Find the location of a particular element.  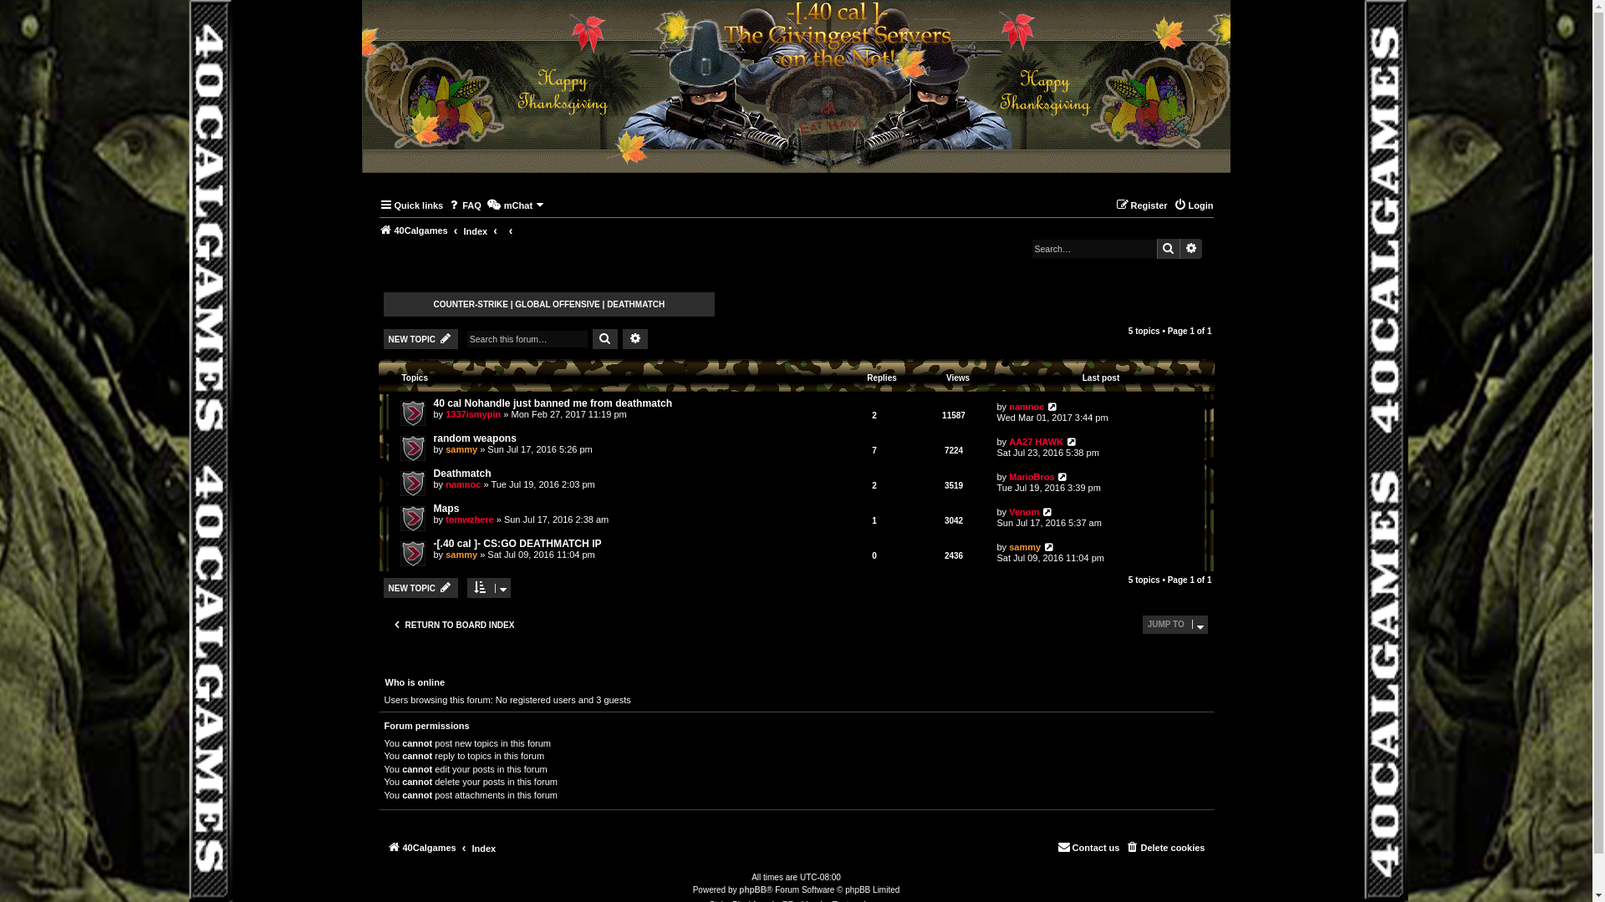

sammy is located at coordinates (461, 555).